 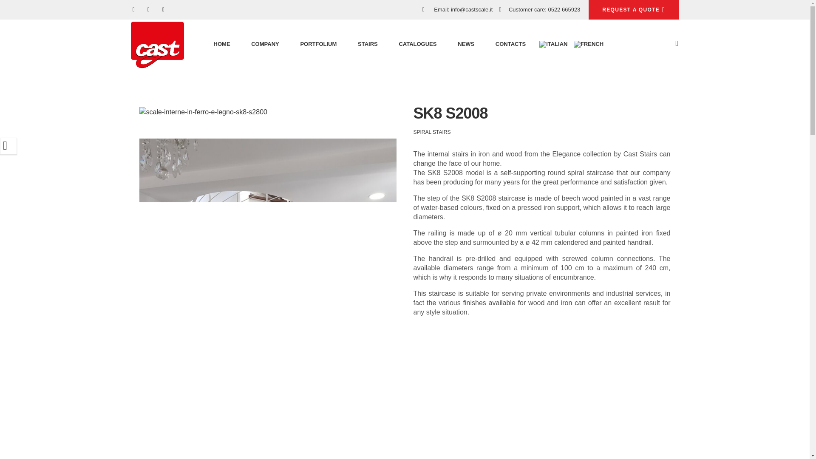 I want to click on PORTFOLIUM, so click(x=318, y=44).